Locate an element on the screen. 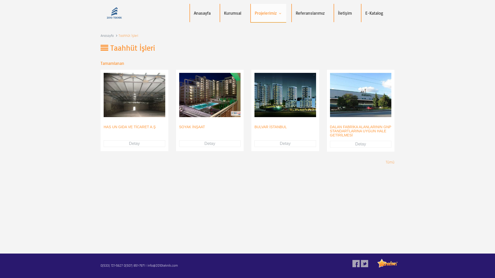 The width and height of the screenshot is (495, 278). Detay is located at coordinates (285, 144).